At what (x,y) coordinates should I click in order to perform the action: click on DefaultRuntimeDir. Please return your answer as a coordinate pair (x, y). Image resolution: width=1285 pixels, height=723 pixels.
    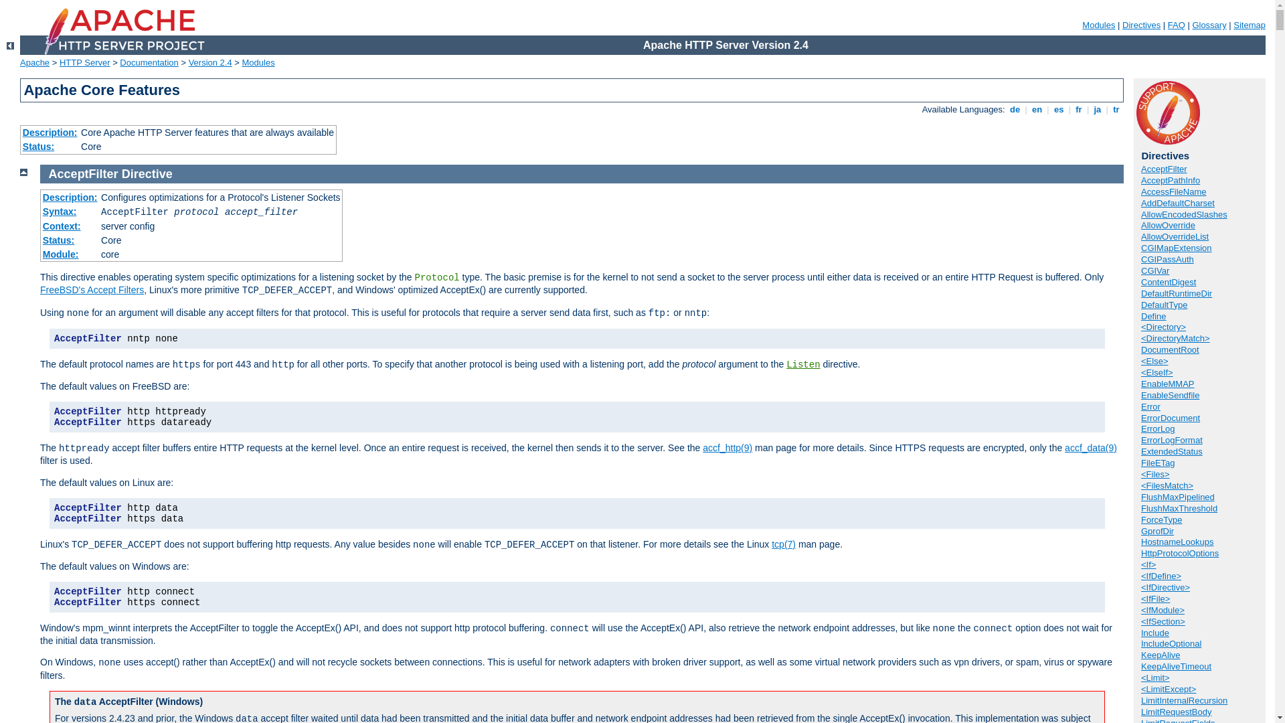
    Looking at the image, I should click on (1177, 293).